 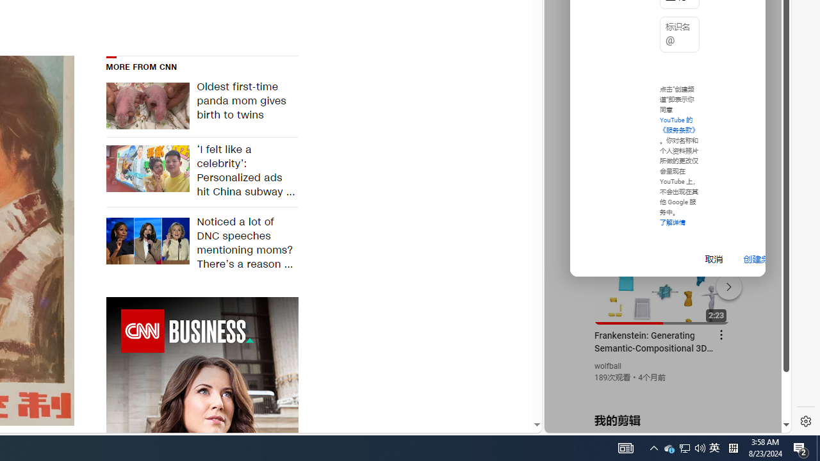 I want to click on you, so click(x=662, y=390).